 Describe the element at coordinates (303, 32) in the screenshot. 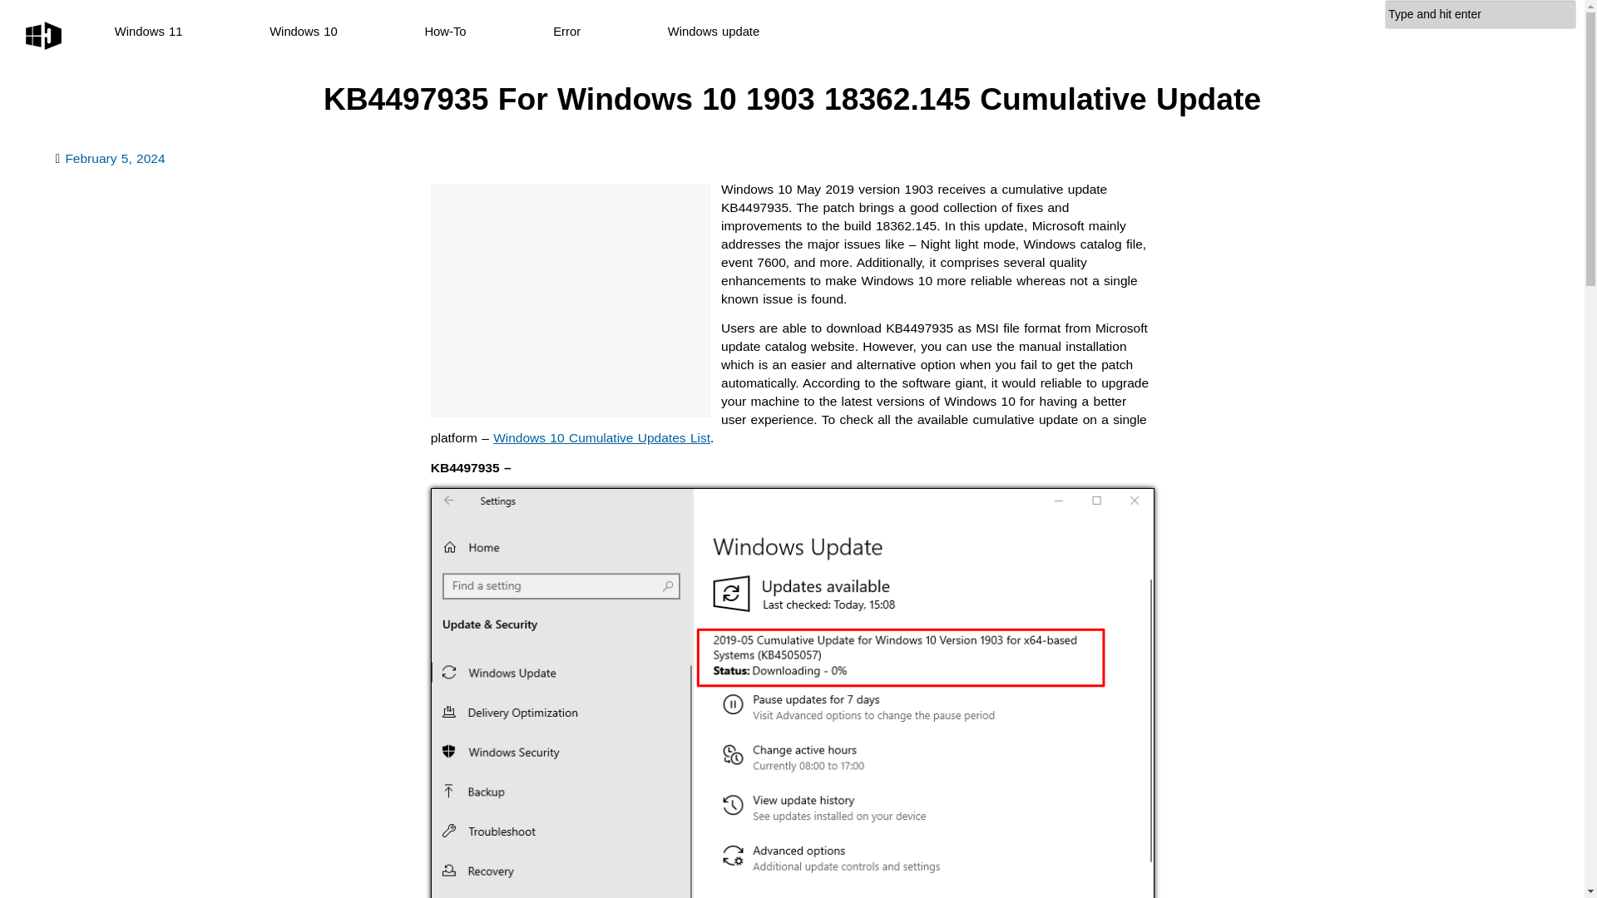

I see `Windows 10` at that location.